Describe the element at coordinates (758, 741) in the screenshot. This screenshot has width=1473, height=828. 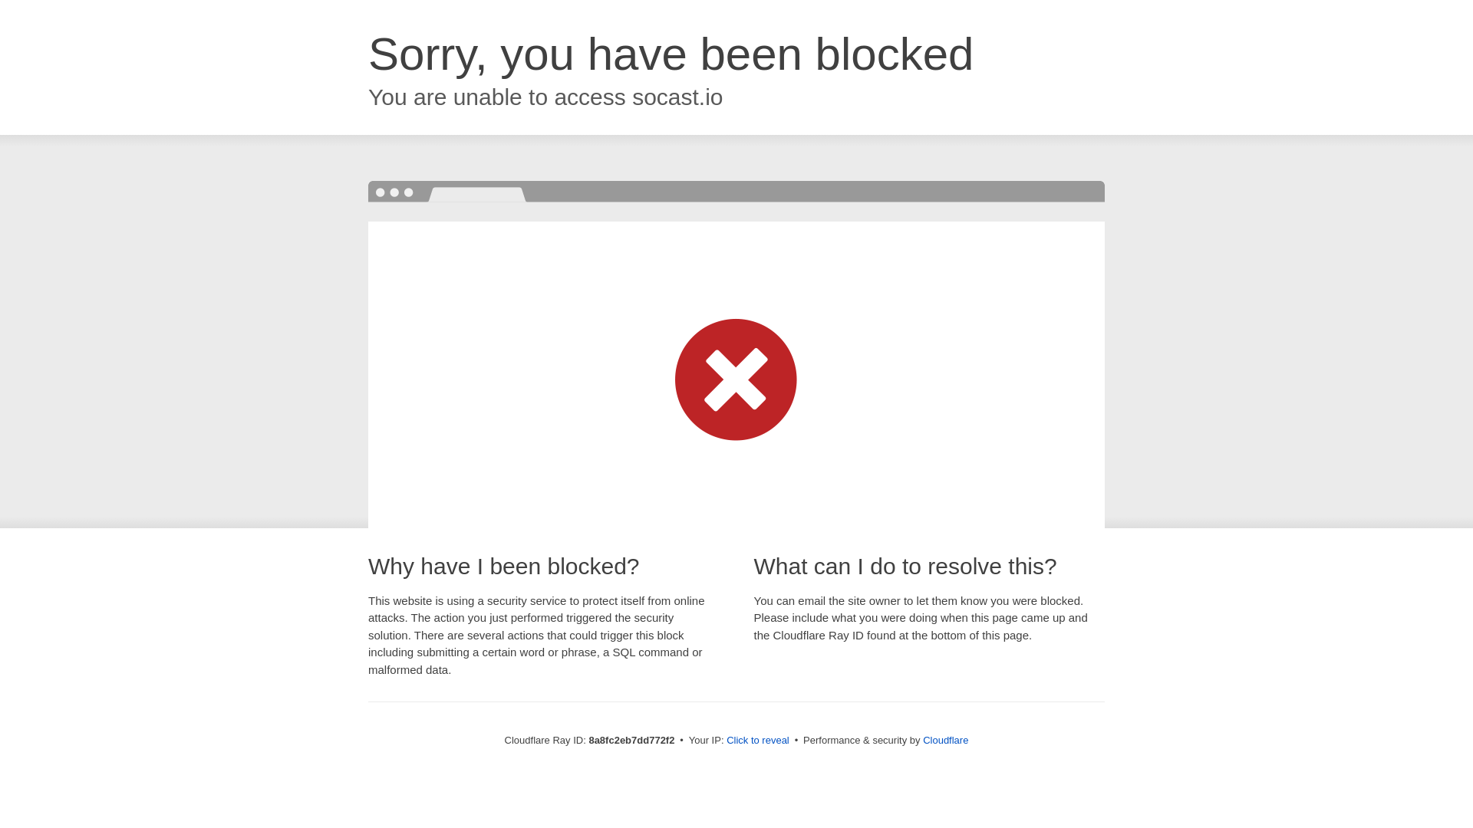
I see `Click to reveal` at that location.